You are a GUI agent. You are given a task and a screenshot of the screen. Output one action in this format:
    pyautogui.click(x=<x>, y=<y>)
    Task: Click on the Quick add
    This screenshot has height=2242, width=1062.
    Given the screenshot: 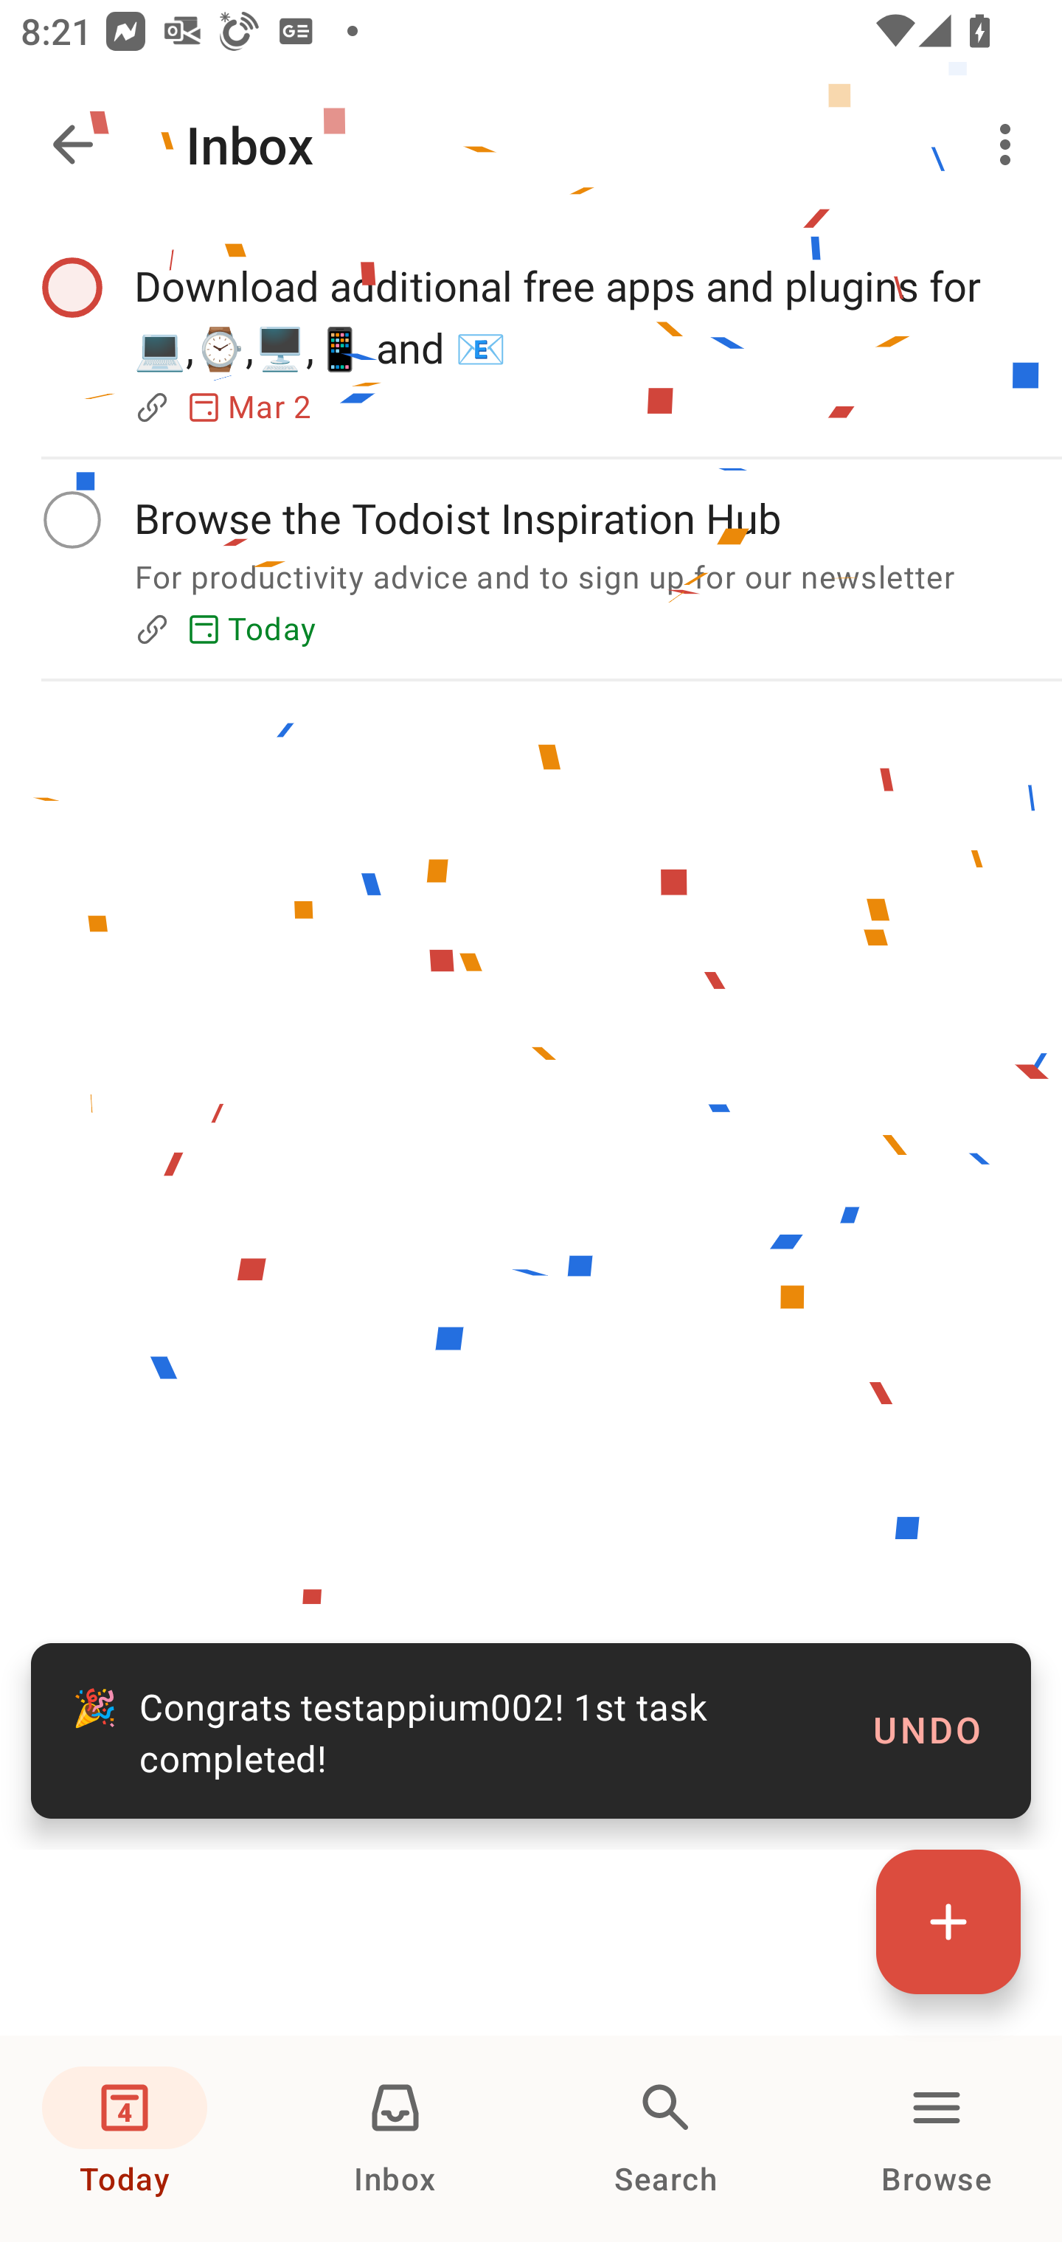 What is the action you would take?
    pyautogui.click(x=948, y=1921)
    